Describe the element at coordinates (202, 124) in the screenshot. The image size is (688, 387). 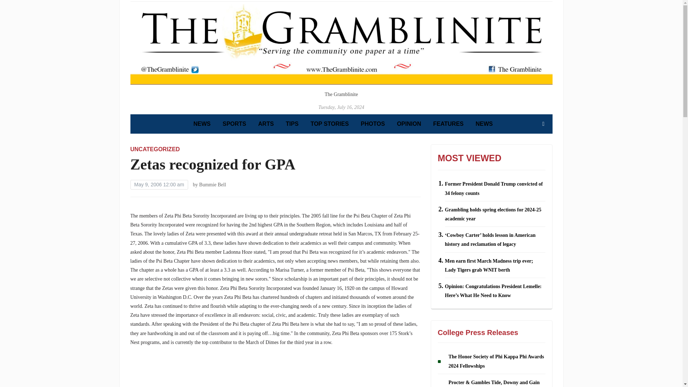
I see `NEWS` at that location.